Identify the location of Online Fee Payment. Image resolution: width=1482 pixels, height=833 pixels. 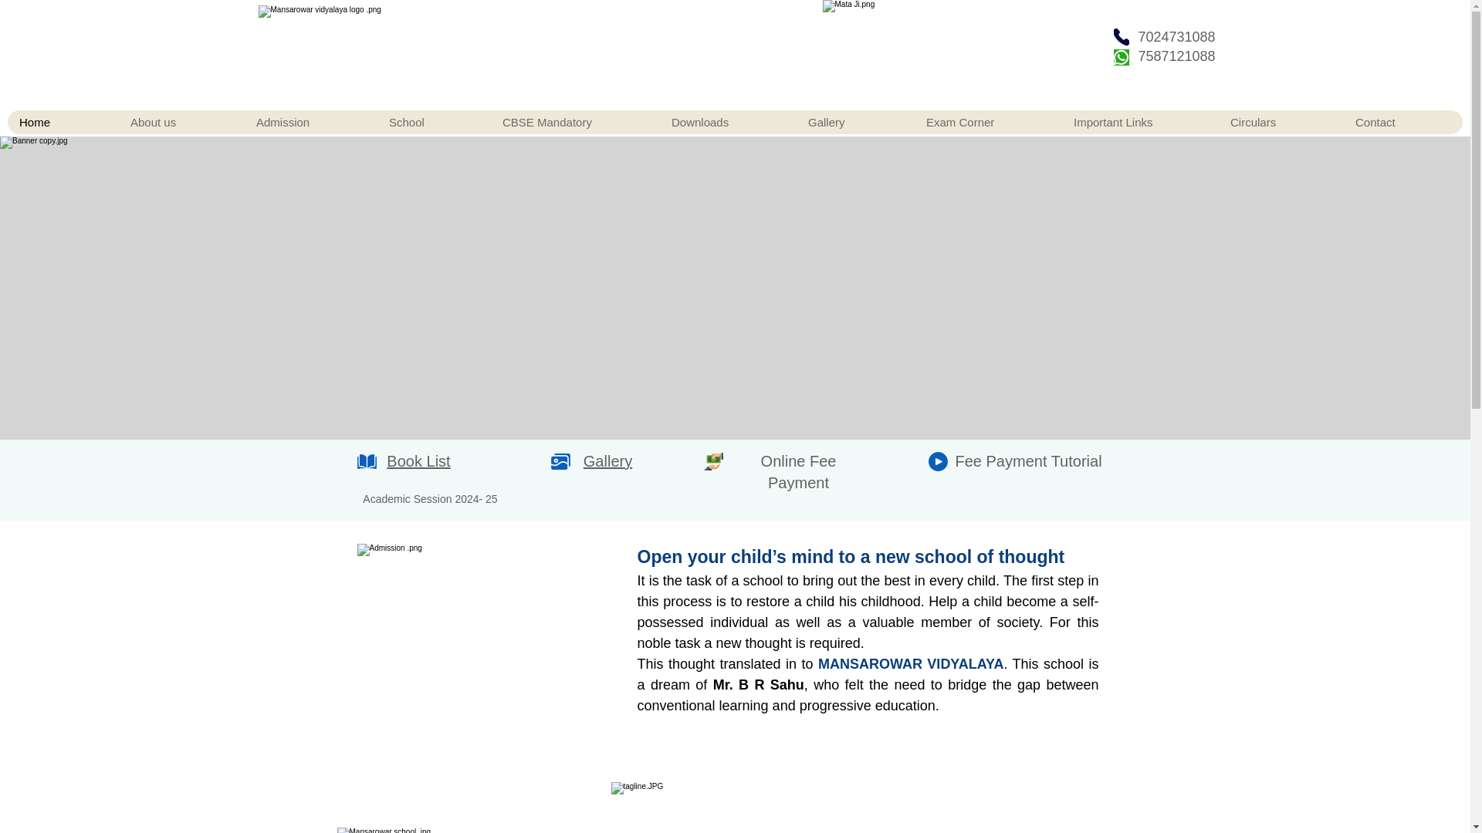
(799, 472).